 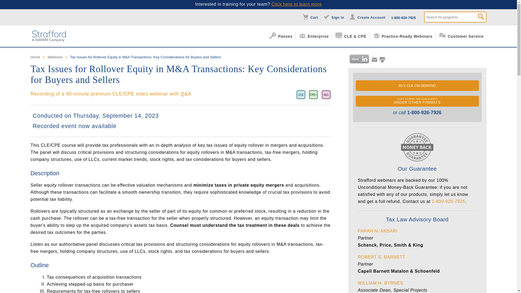 I want to click on Buy CLE On-Demand, so click(x=417, y=85).